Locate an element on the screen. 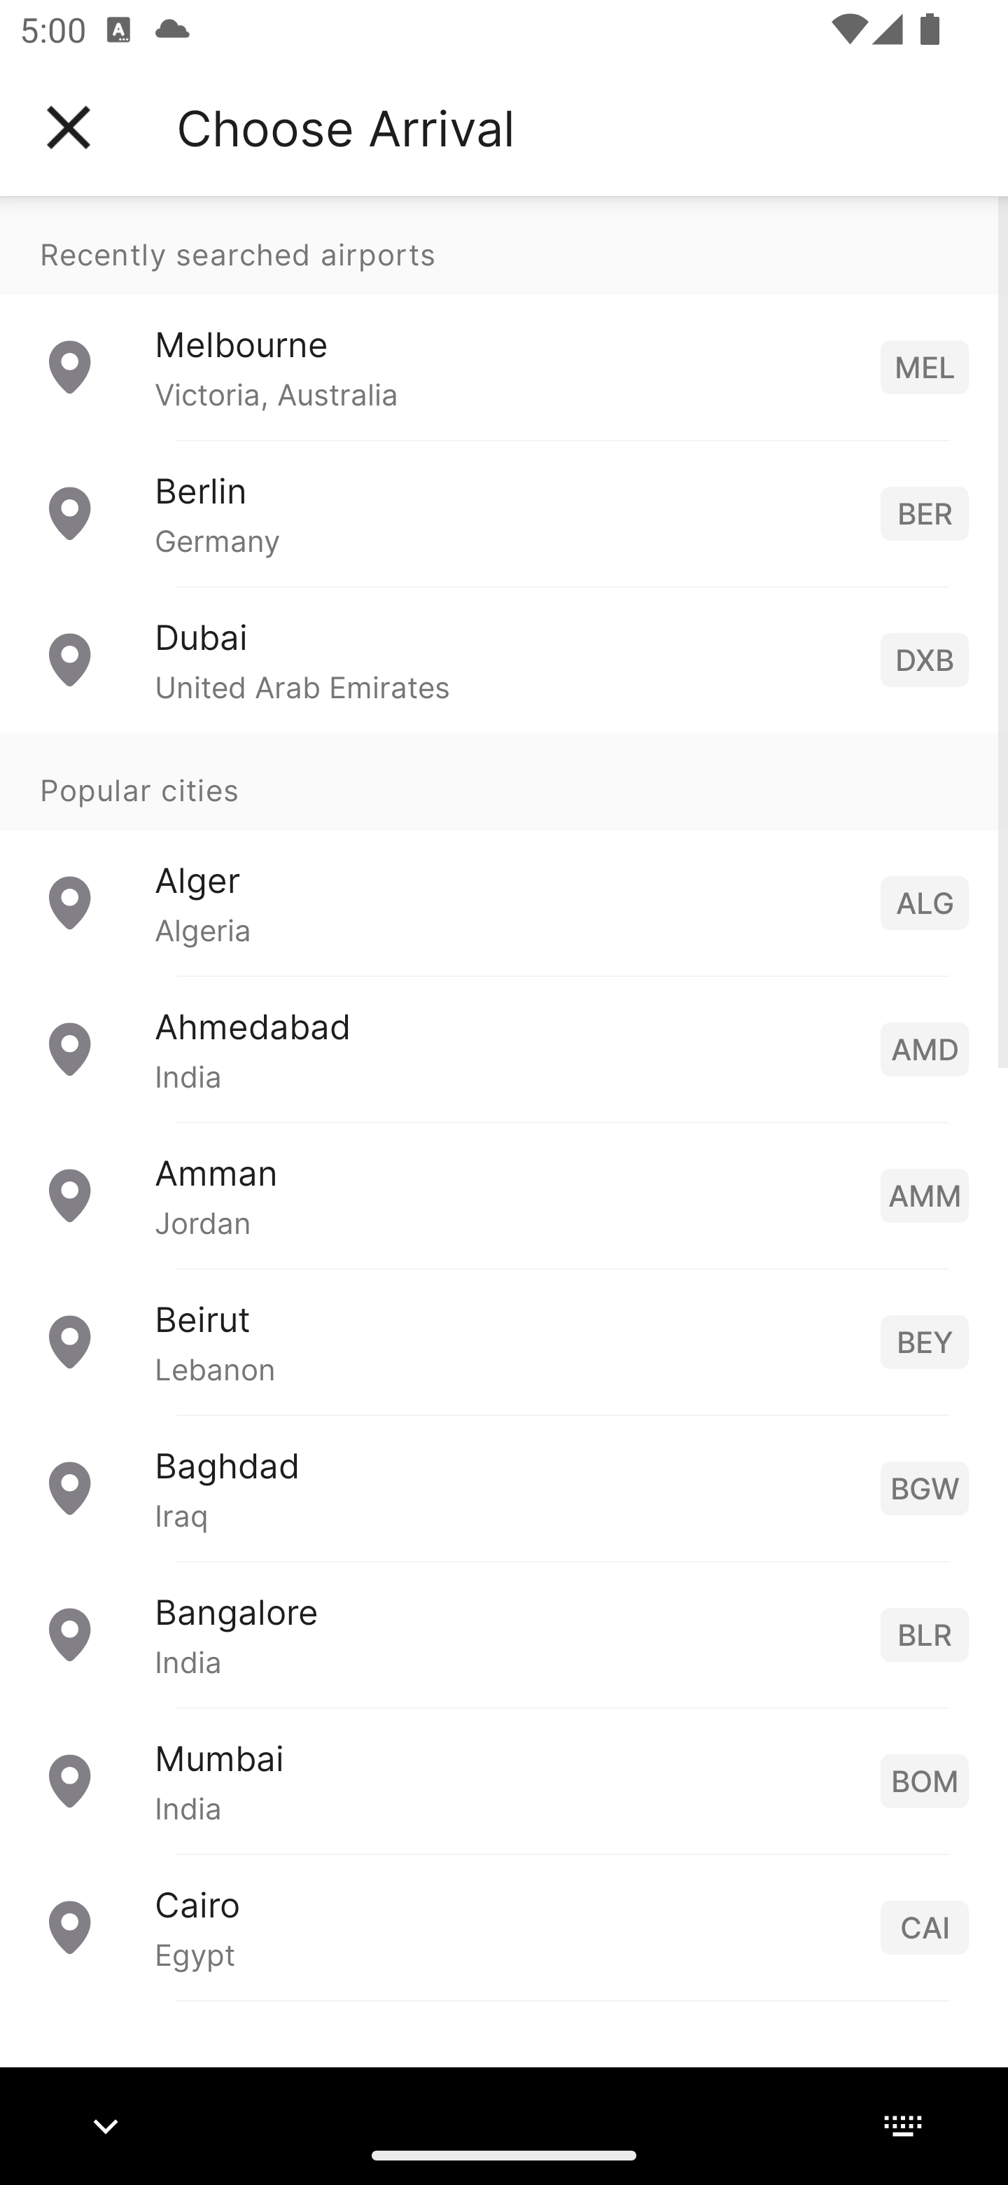 Image resolution: width=1008 pixels, height=2185 pixels. Popular cities is located at coordinates (504, 781).